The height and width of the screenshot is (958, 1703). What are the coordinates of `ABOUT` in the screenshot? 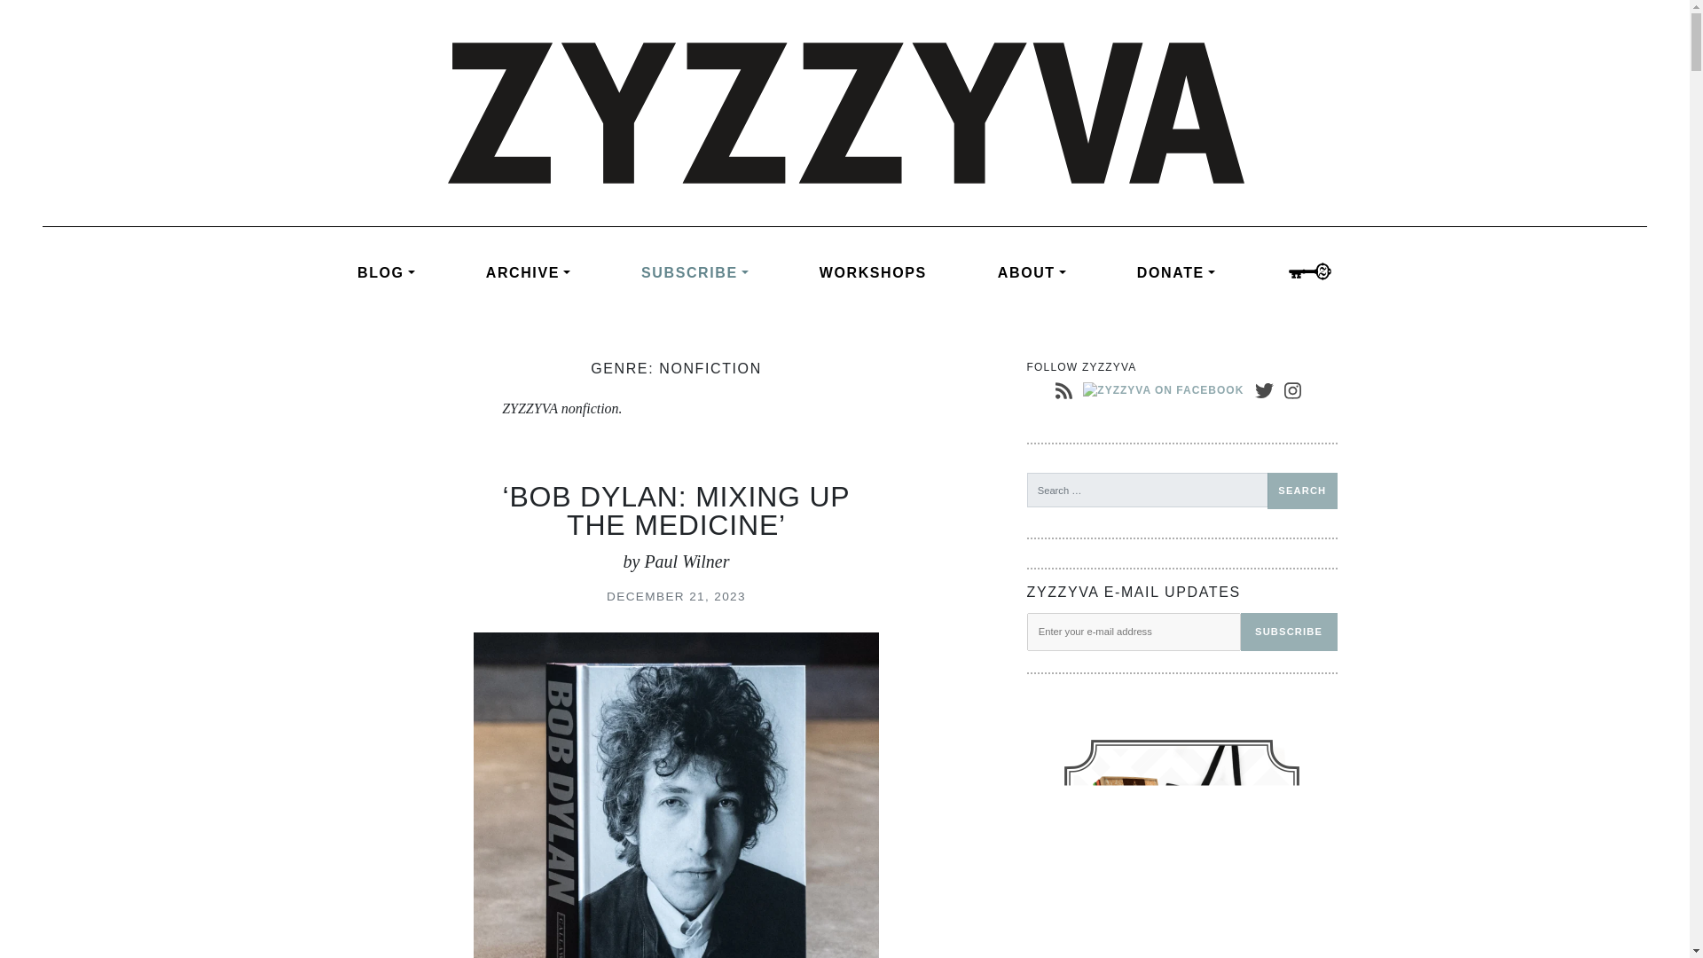 It's located at (1032, 273).